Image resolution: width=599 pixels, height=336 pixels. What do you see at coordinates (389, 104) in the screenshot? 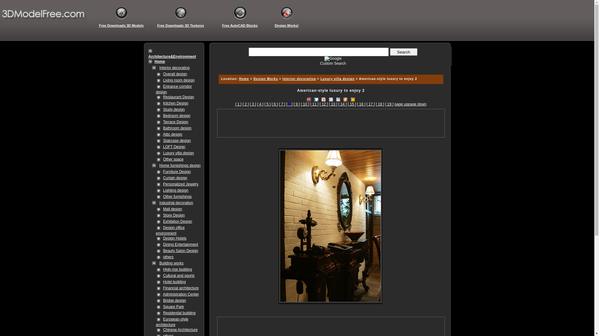
I see `[ 19 ]` at bounding box center [389, 104].